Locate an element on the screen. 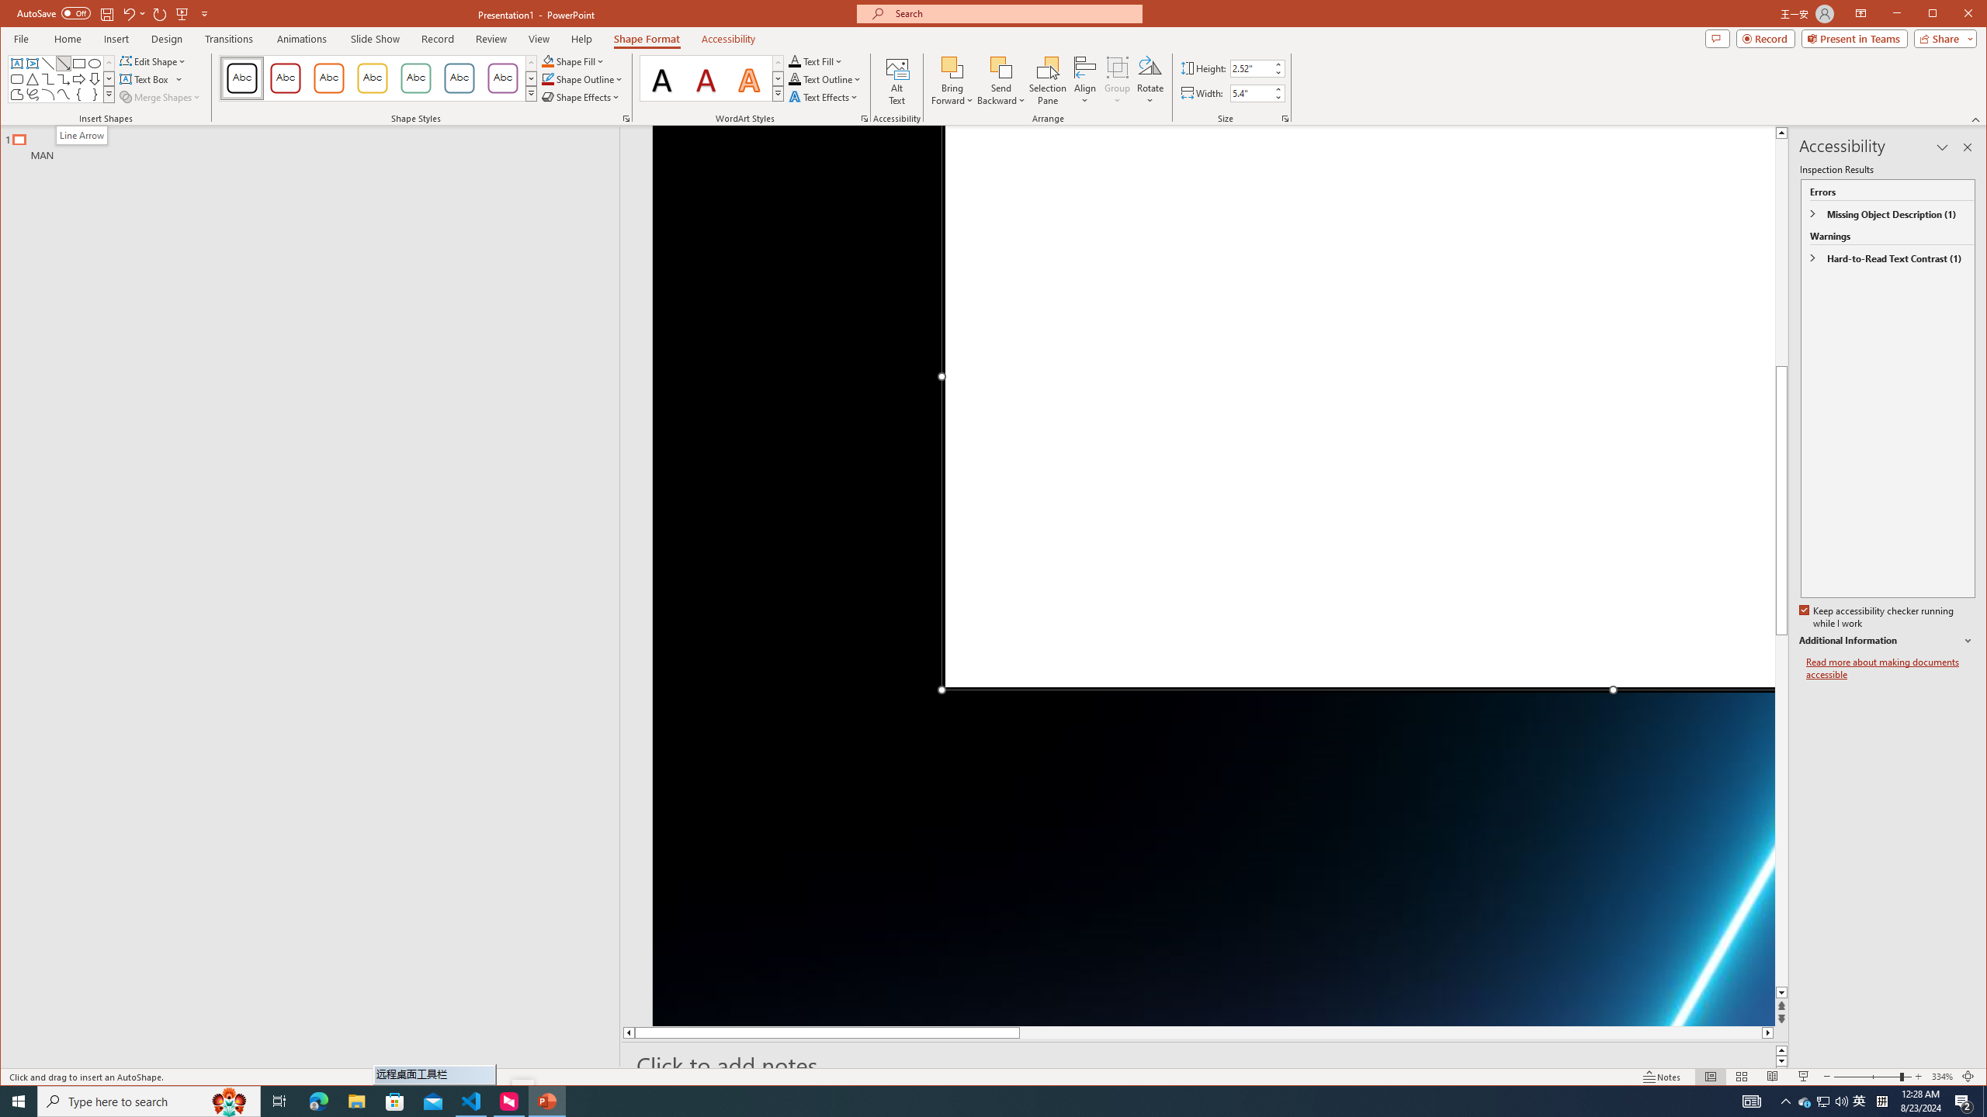 The image size is (1987, 1117). Colored Outline - Dark Red, Accent 1 is located at coordinates (286, 78).